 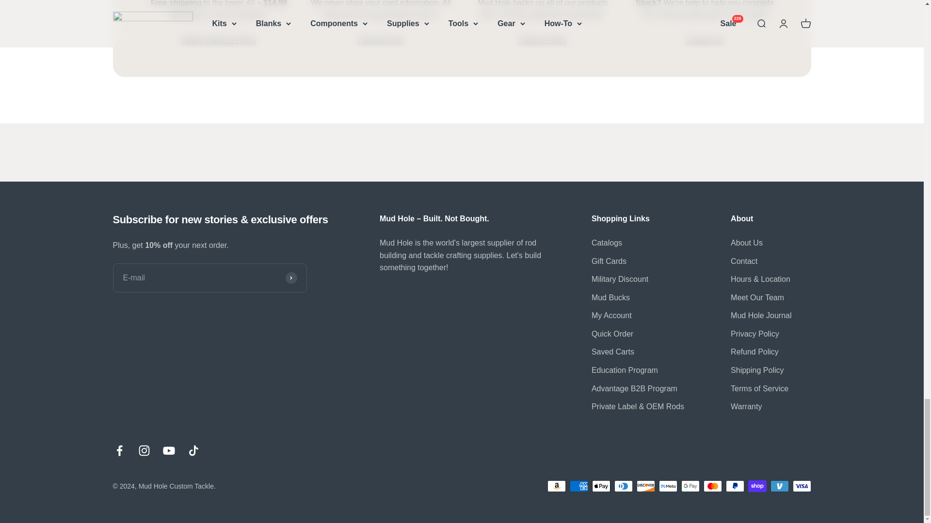 What do you see at coordinates (543, 46) in the screenshot?
I see `Refund Policy` at bounding box center [543, 46].